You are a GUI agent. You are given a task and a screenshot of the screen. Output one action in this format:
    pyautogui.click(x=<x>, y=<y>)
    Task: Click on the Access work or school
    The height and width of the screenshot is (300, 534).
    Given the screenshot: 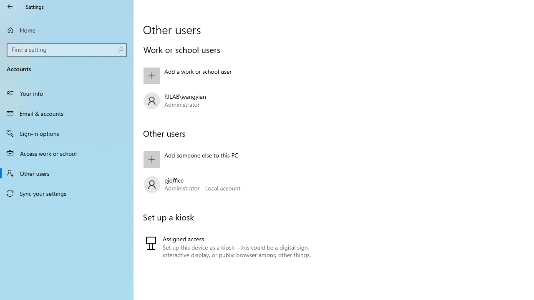 What is the action you would take?
    pyautogui.click(x=67, y=153)
    